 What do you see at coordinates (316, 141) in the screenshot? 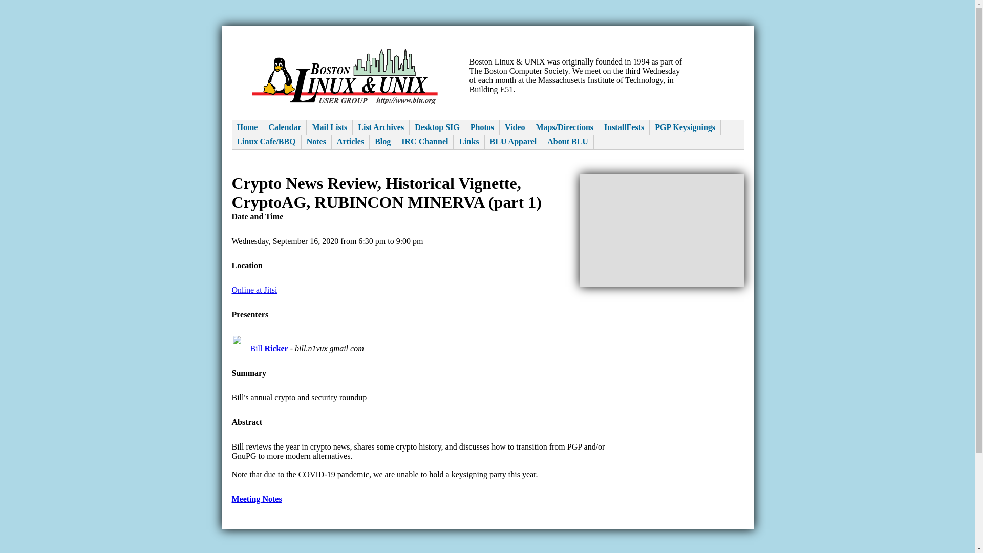
I see `Notes` at bounding box center [316, 141].